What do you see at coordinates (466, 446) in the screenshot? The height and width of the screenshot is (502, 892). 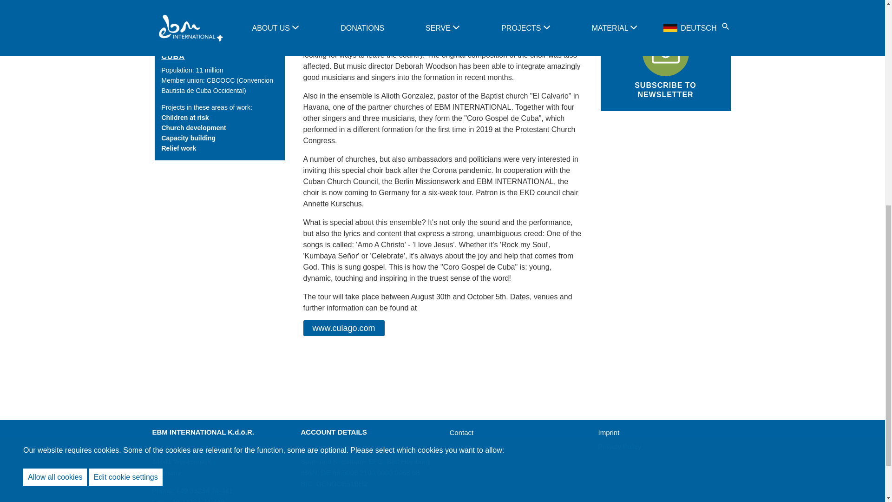 I see `Donations` at bounding box center [466, 446].